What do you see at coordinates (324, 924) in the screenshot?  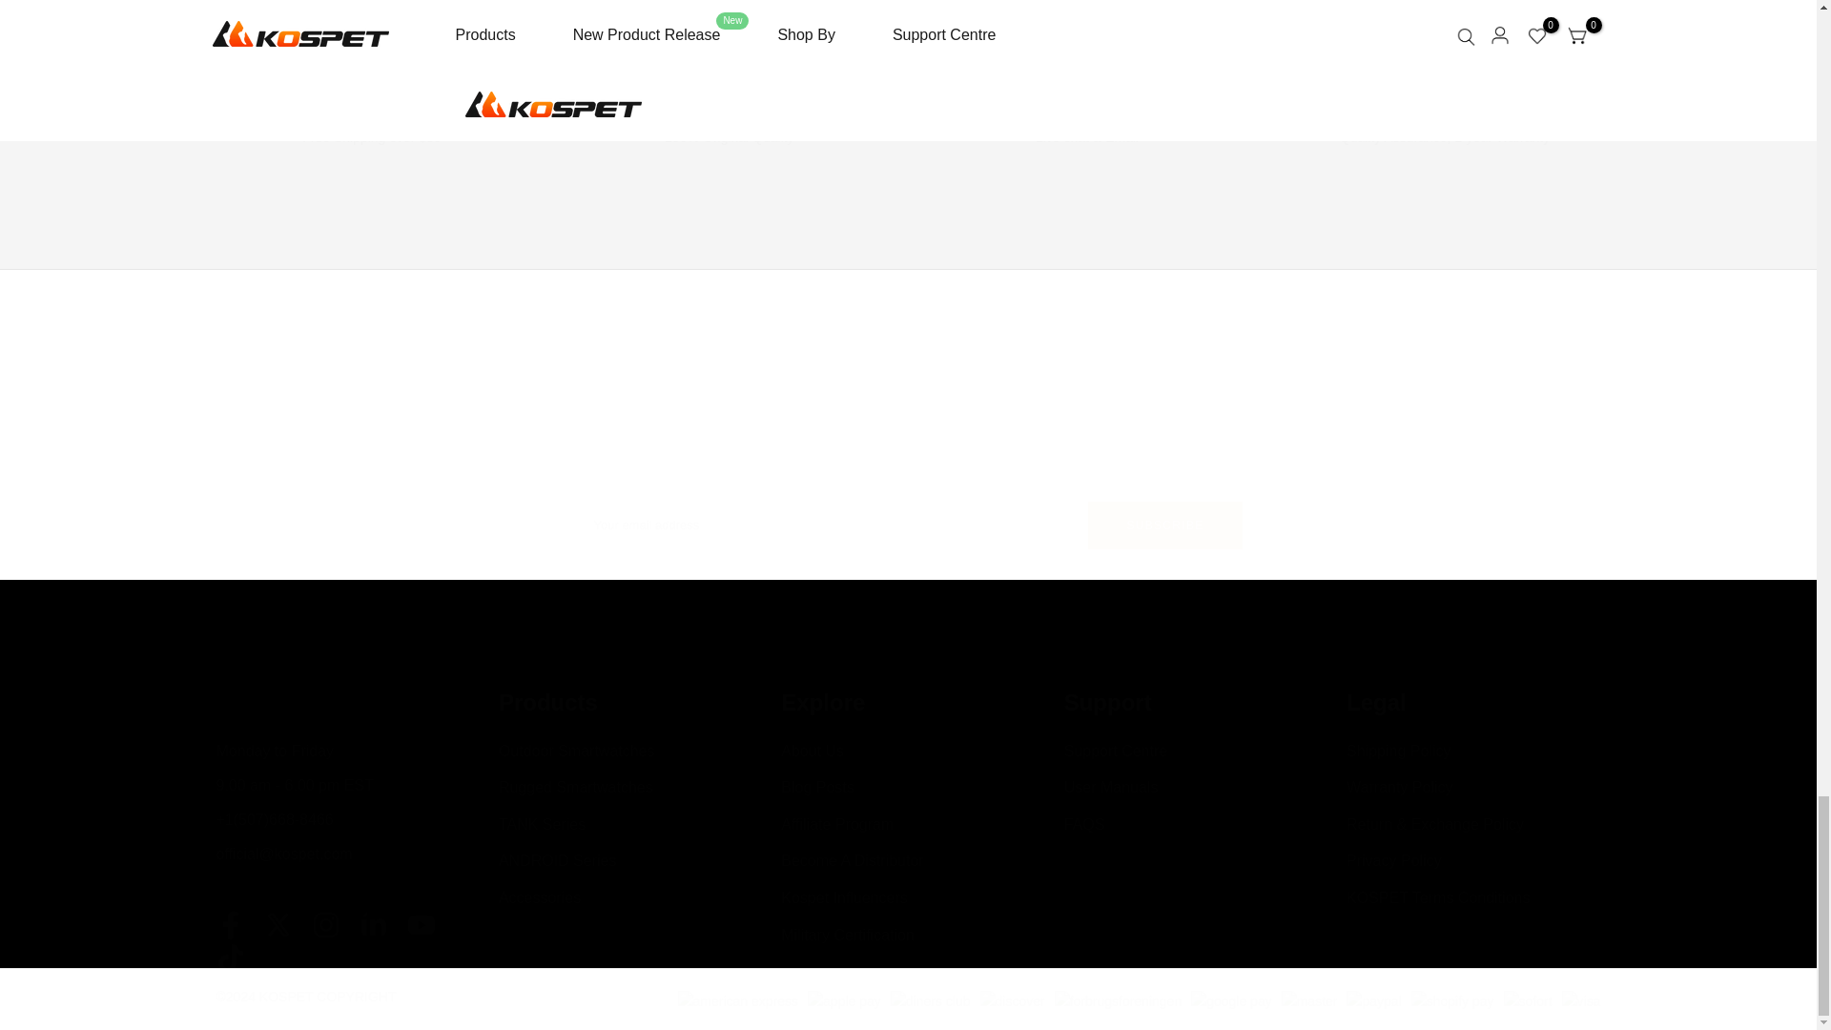 I see `Follow on Instagram` at bounding box center [324, 924].